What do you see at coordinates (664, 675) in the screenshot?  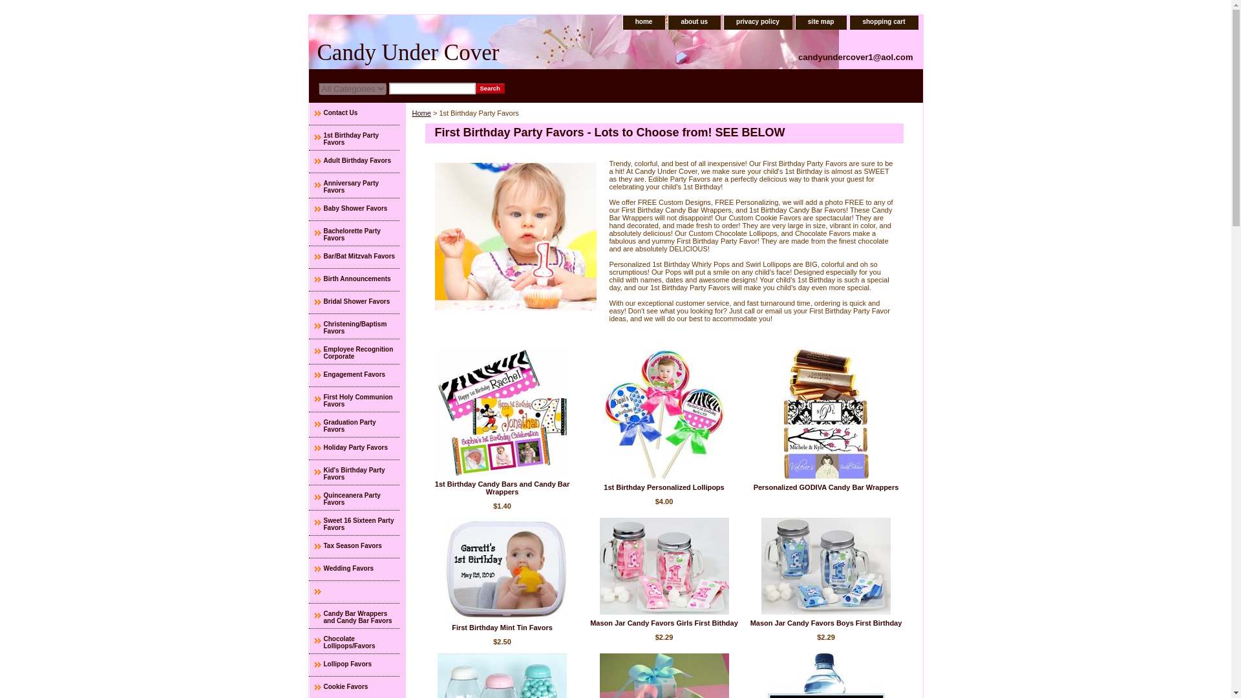 I see `First Birthday Favor Boxes` at bounding box center [664, 675].